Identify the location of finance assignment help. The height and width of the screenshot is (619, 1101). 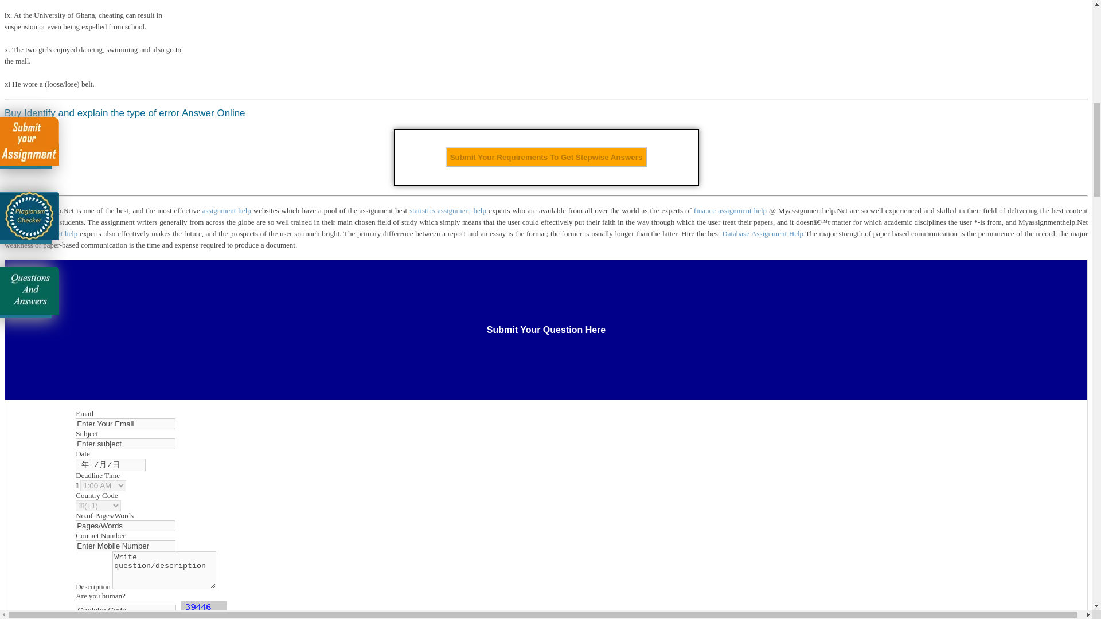
(729, 210).